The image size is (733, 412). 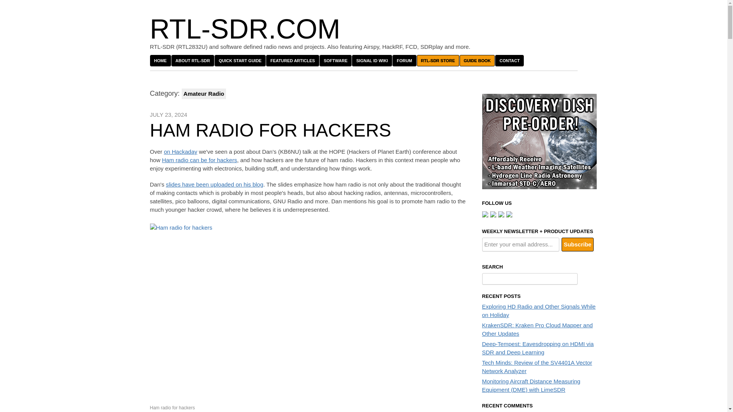 What do you see at coordinates (292, 60) in the screenshot?
I see `FEATURED ARTICLES` at bounding box center [292, 60].